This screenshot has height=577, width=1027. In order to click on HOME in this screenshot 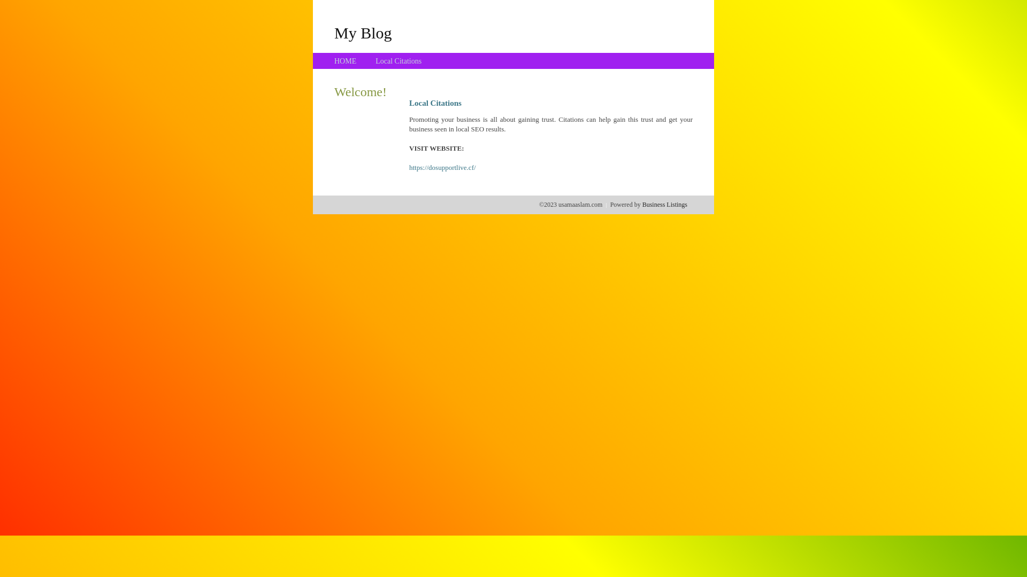, I will do `click(346, 61)`.